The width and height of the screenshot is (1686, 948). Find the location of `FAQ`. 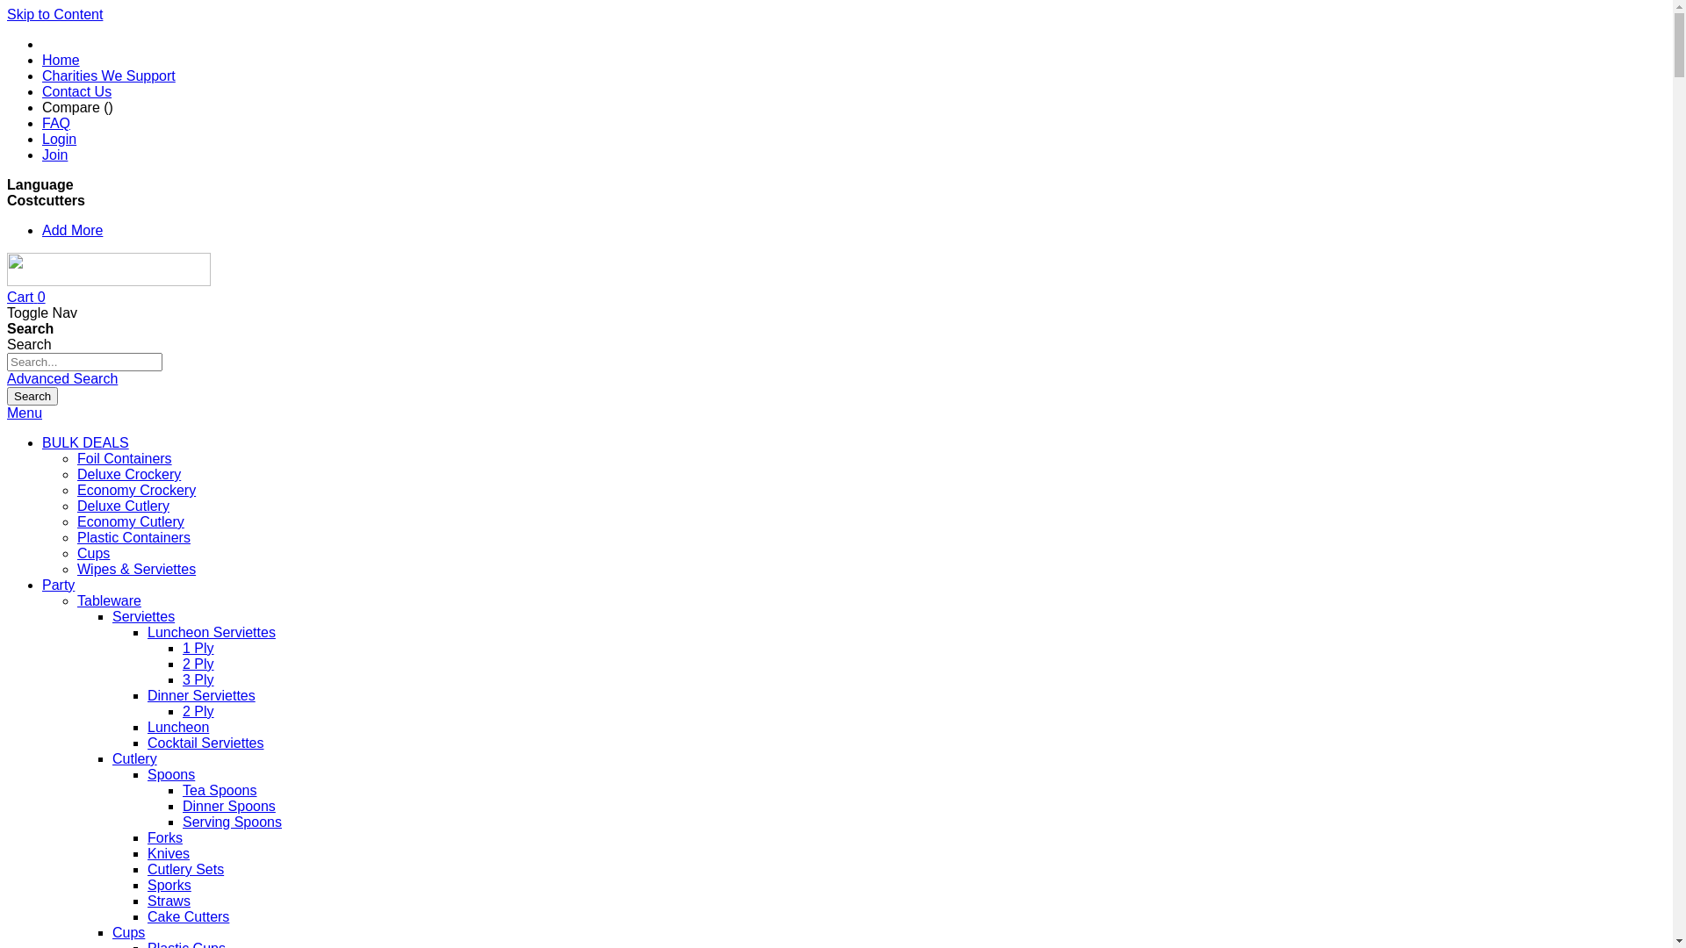

FAQ is located at coordinates (56, 123).